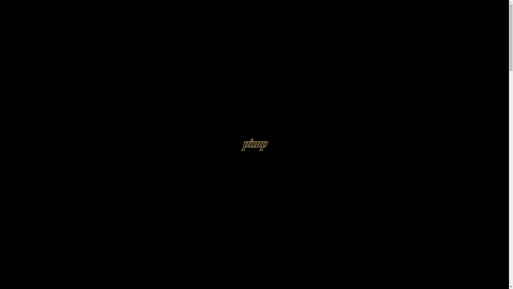 This screenshot has height=289, width=513. What do you see at coordinates (324, 25) in the screenshot?
I see `COLA` at bounding box center [324, 25].